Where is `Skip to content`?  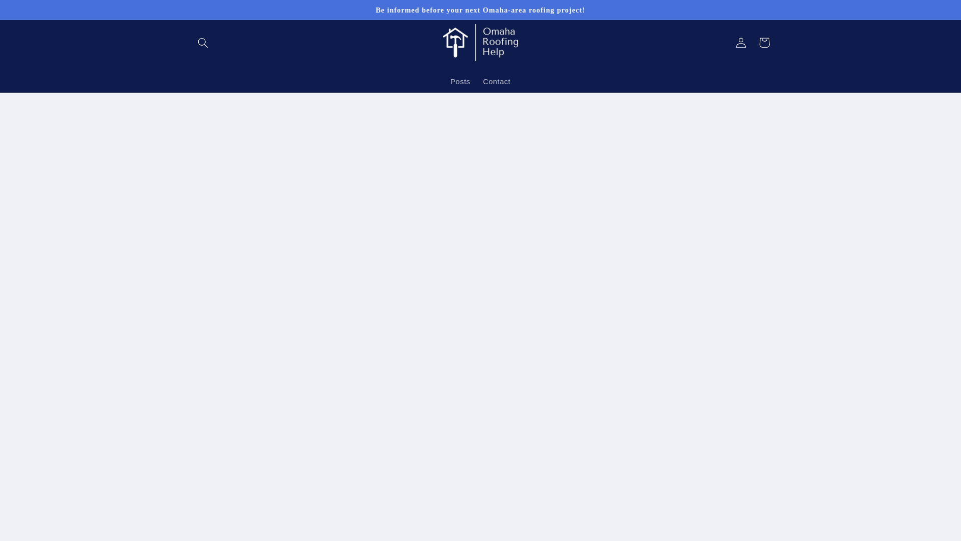 Skip to content is located at coordinates (32, 12).